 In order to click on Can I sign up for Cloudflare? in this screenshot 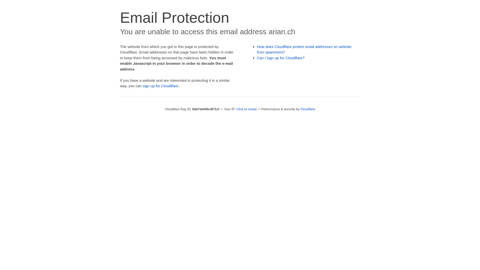, I will do `click(281, 58)`.